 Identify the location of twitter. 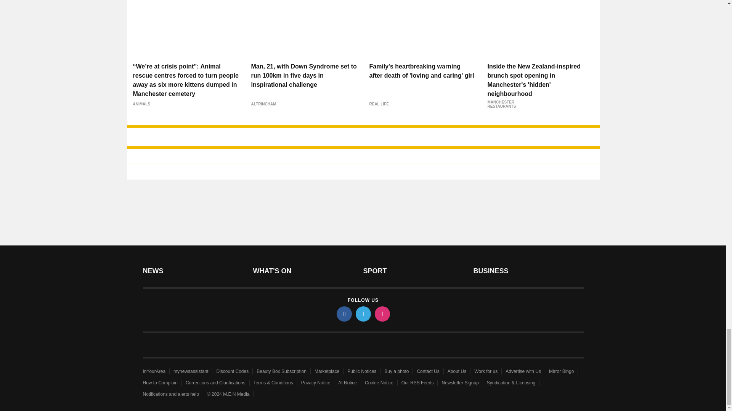
(363, 314).